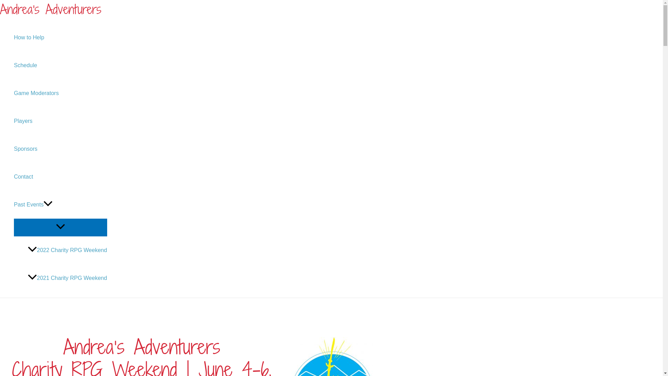 This screenshot has height=376, width=668. What do you see at coordinates (67, 250) in the screenshot?
I see `2022 Charity RPG Weekend` at bounding box center [67, 250].